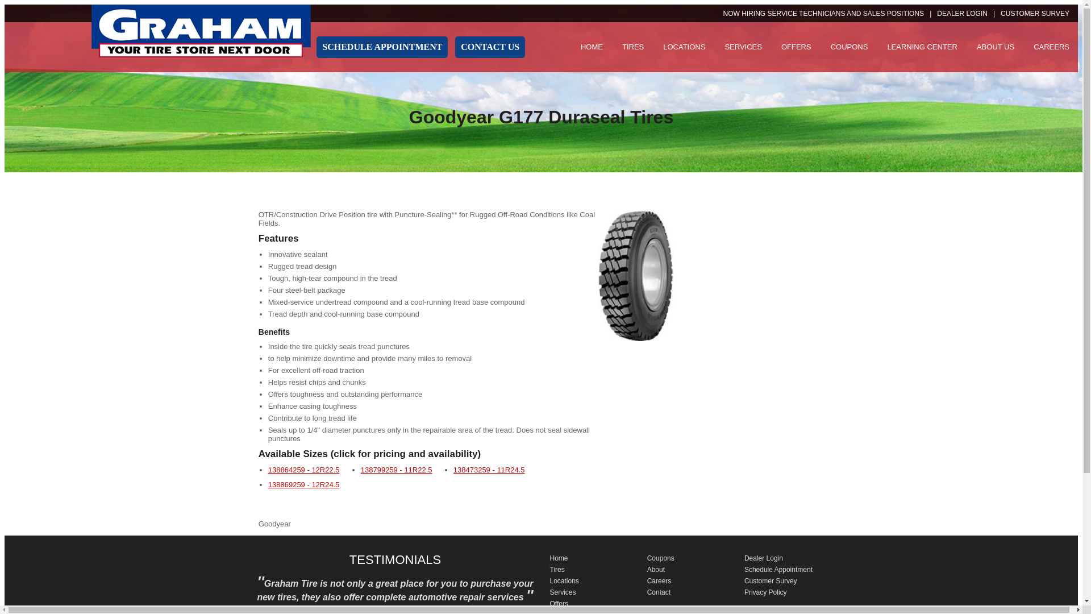 This screenshot has width=1091, height=614. Describe the element at coordinates (968, 14) in the screenshot. I see `DEALER LOGIN` at that location.